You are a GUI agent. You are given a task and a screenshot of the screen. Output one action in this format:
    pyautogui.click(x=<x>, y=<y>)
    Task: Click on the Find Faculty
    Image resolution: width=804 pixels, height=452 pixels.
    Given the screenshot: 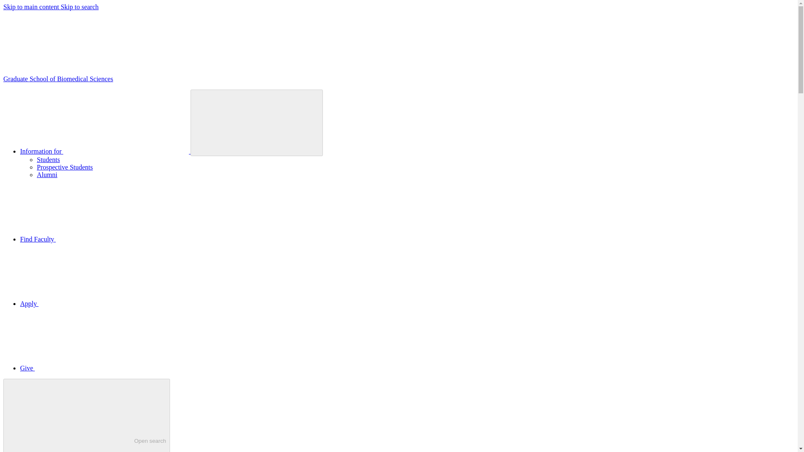 What is the action you would take?
    pyautogui.click(x=80, y=7)
    